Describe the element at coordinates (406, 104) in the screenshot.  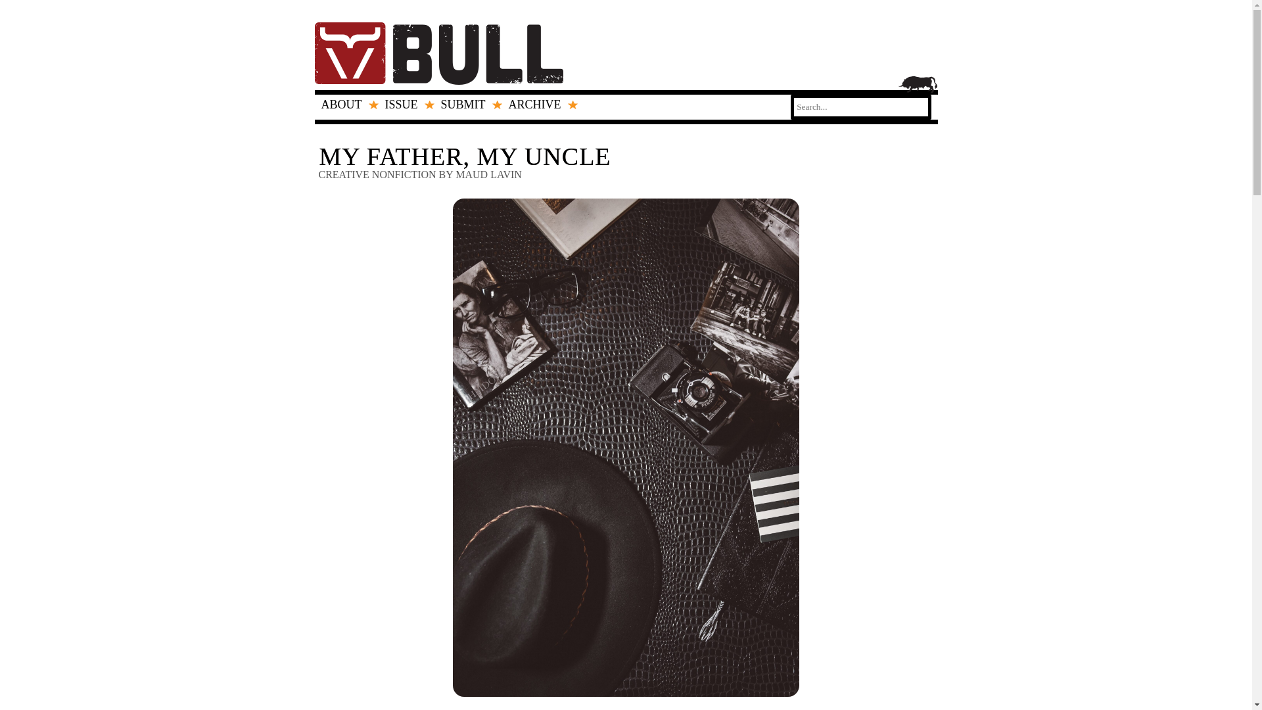
I see `ISSUE` at that location.